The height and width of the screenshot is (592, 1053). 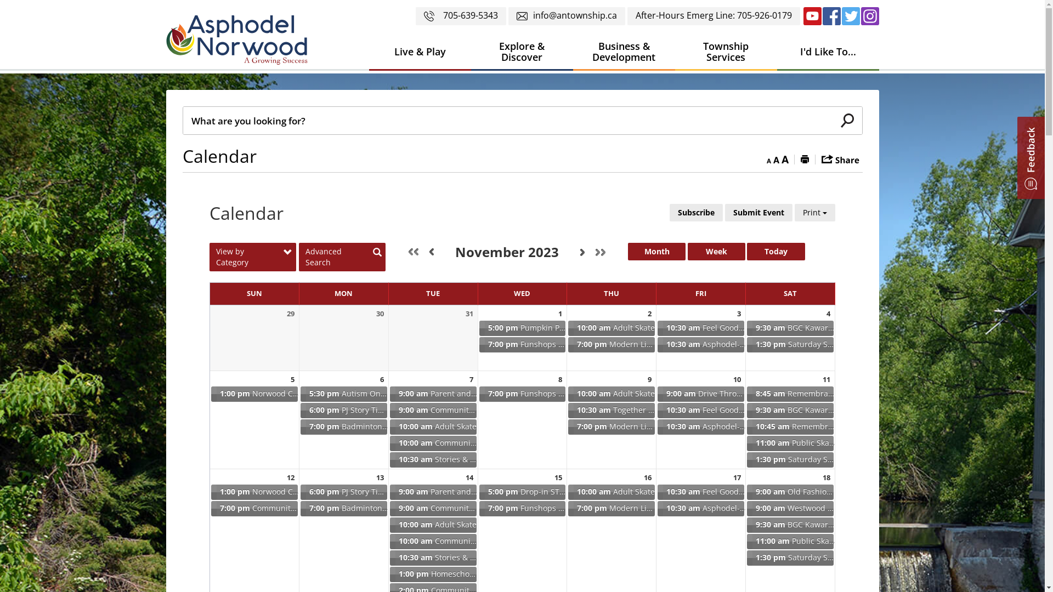 What do you see at coordinates (566, 16) in the screenshot?
I see `info@antownship.ca` at bounding box center [566, 16].